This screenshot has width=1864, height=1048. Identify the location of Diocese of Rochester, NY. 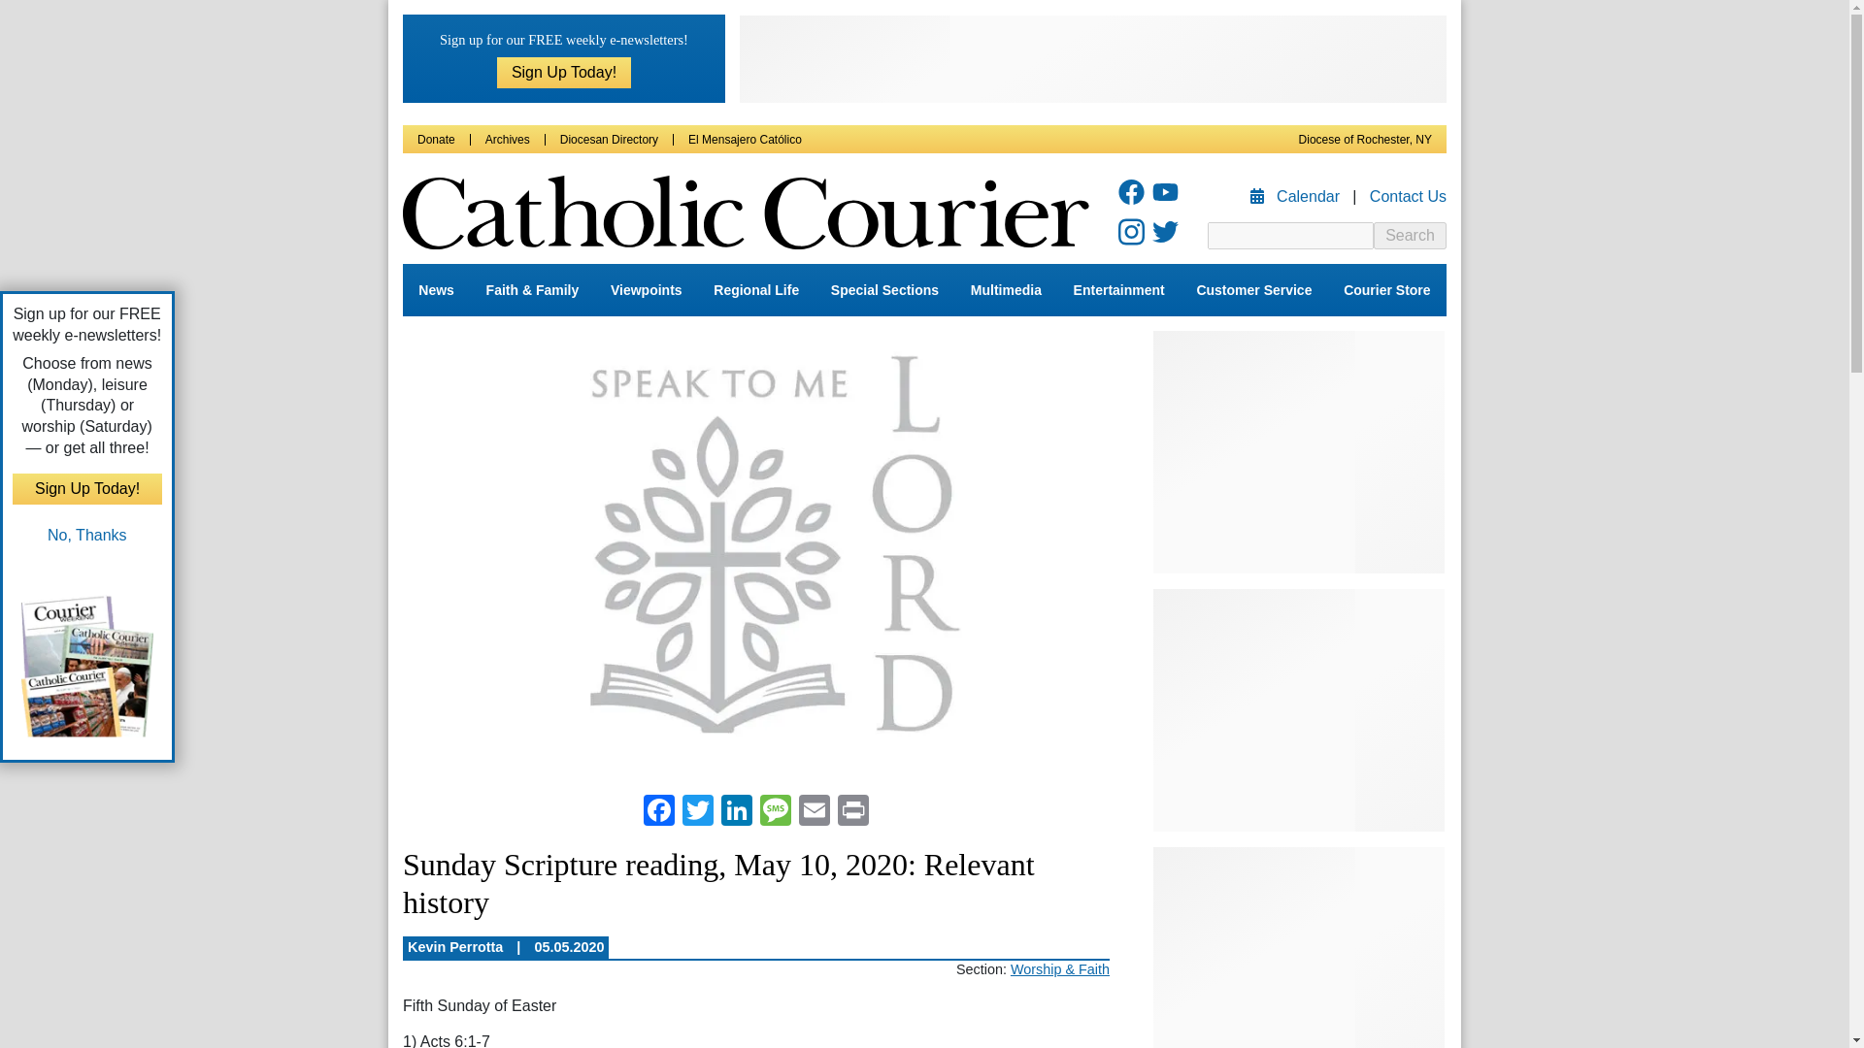
(1365, 140).